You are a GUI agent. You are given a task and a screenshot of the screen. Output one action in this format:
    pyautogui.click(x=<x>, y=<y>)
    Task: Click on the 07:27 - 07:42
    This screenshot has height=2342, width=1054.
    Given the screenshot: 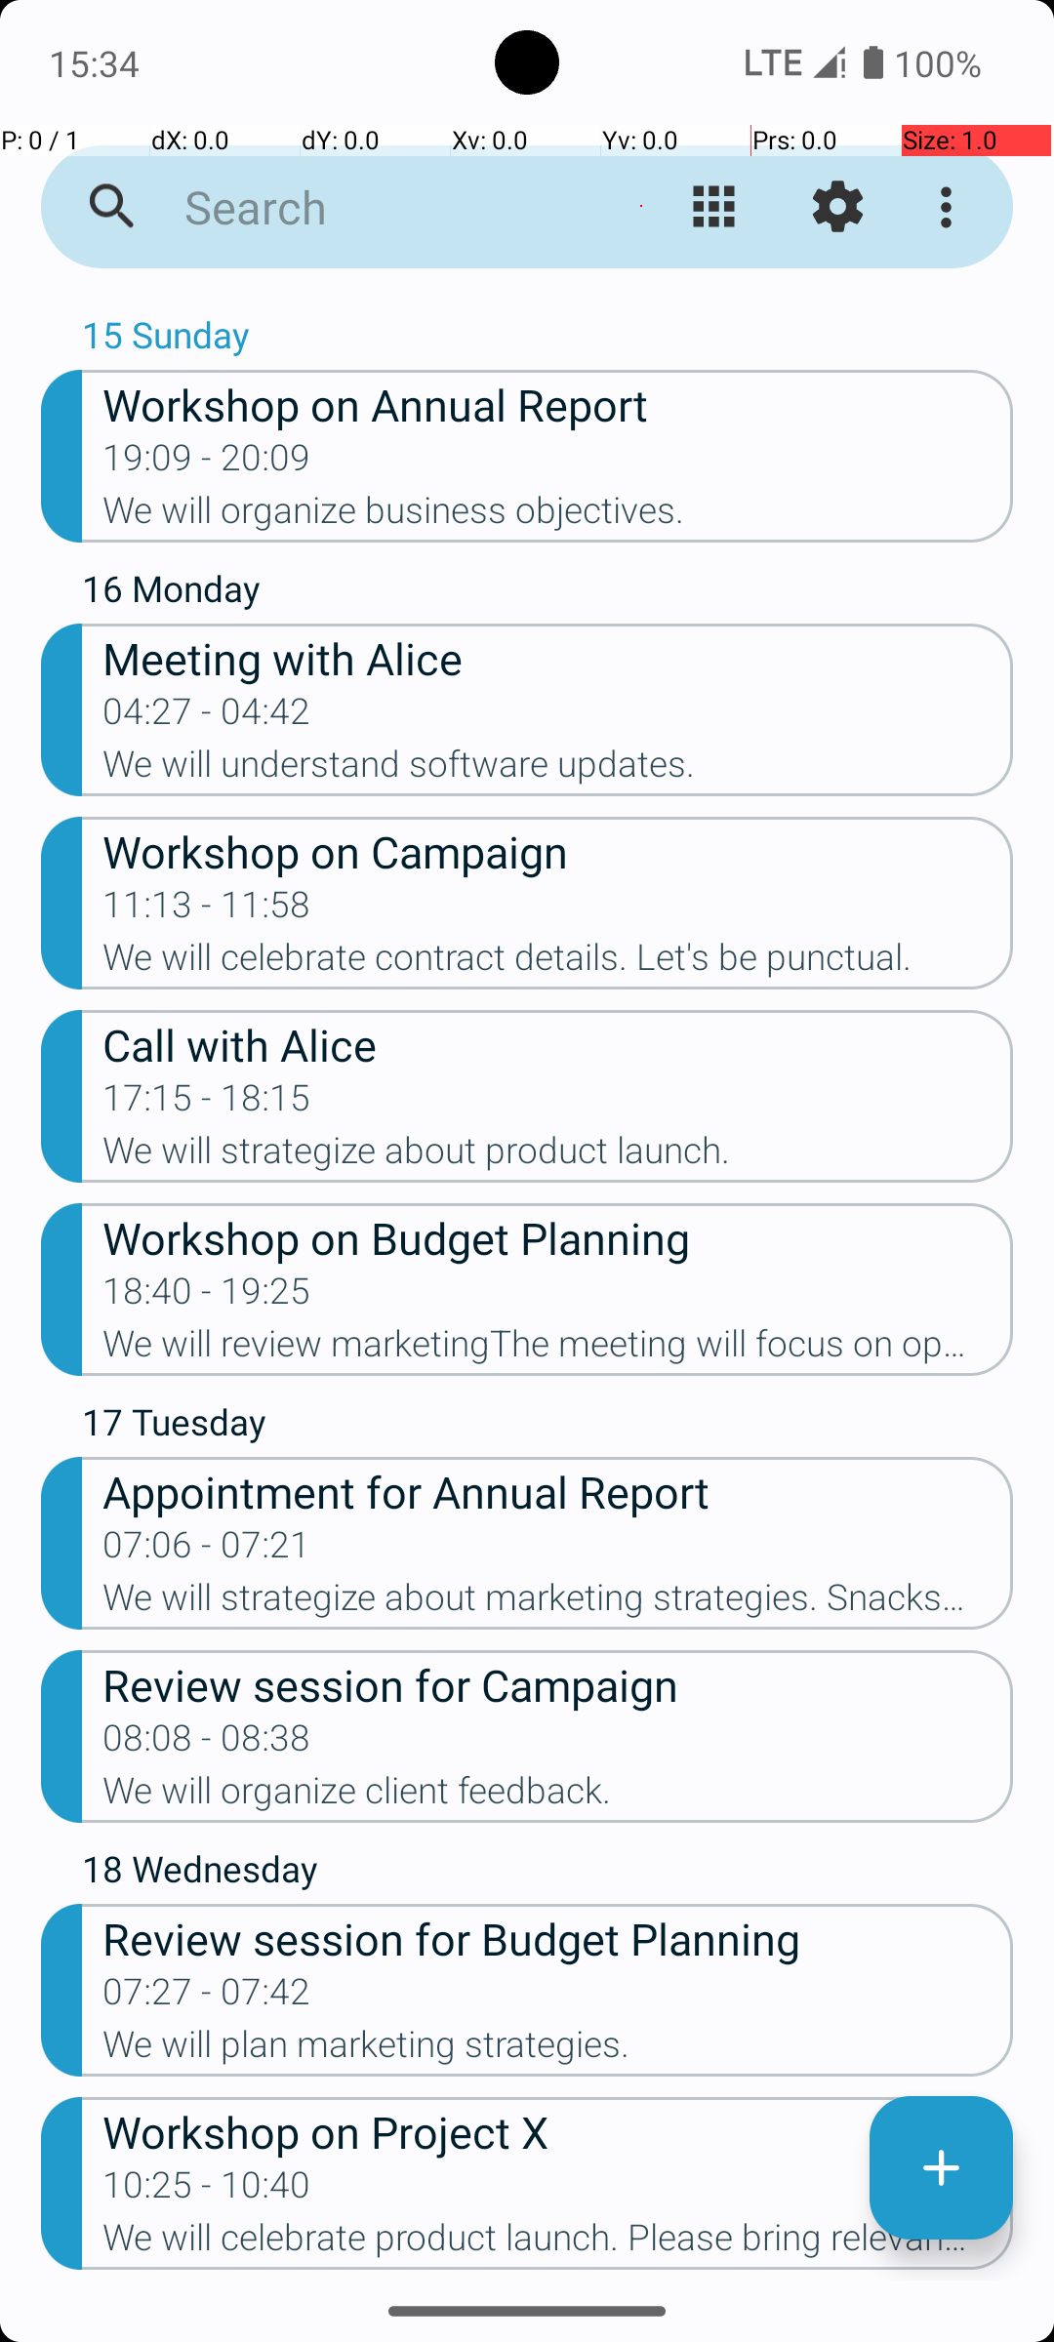 What is the action you would take?
    pyautogui.click(x=207, y=1998)
    